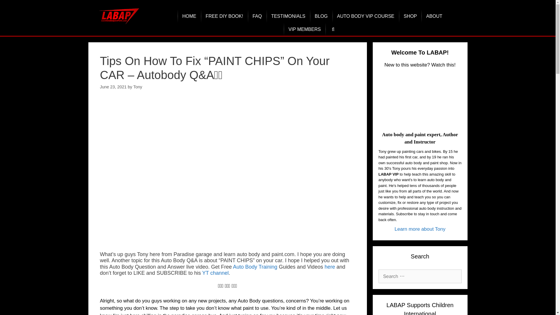 The width and height of the screenshot is (560, 315). Describe the element at coordinates (420, 229) in the screenshot. I see `Learn more about Tony` at that location.